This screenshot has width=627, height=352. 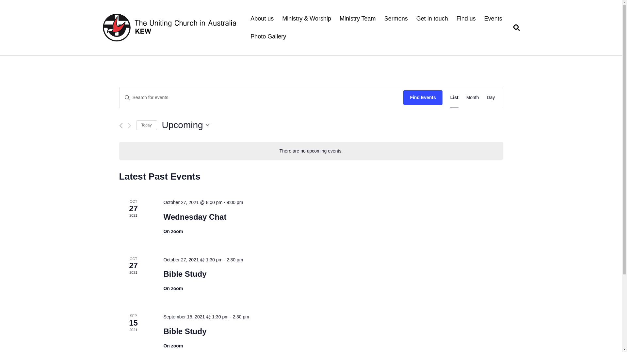 What do you see at coordinates (473, 98) in the screenshot?
I see `Month` at bounding box center [473, 98].